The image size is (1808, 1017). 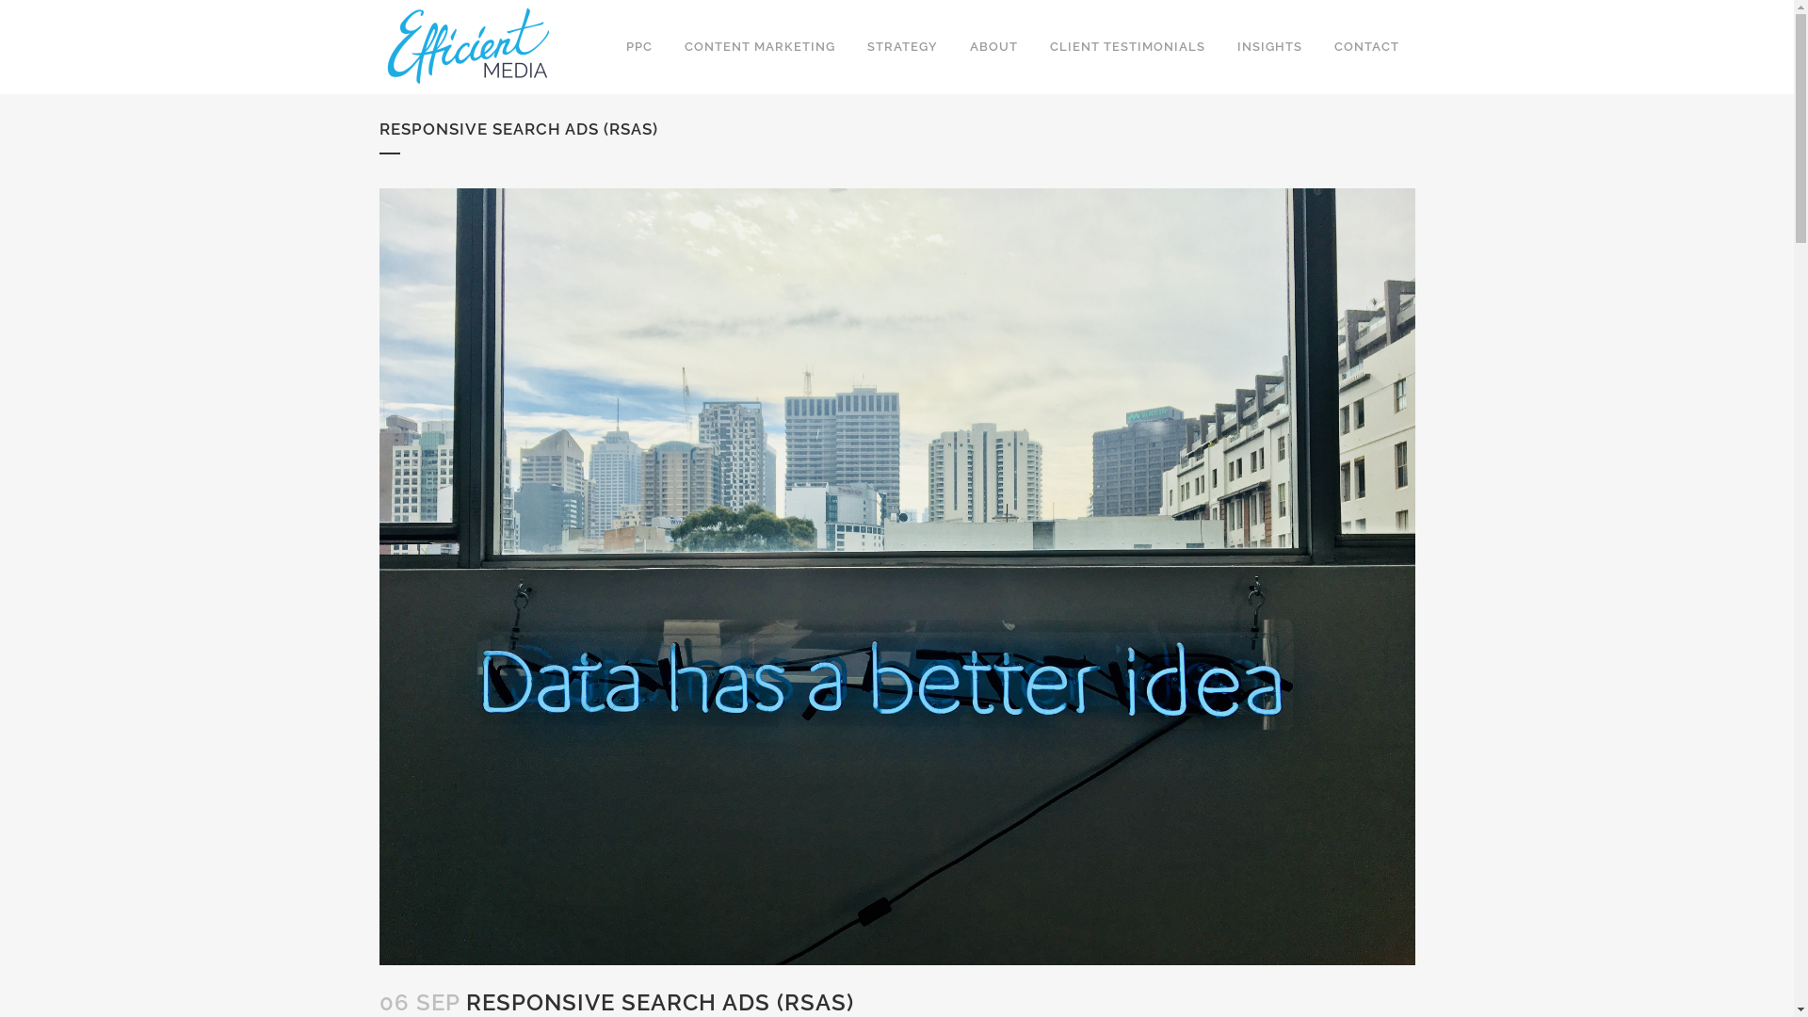 I want to click on CLIENT TESTIMONIALS, so click(x=1128, y=47).